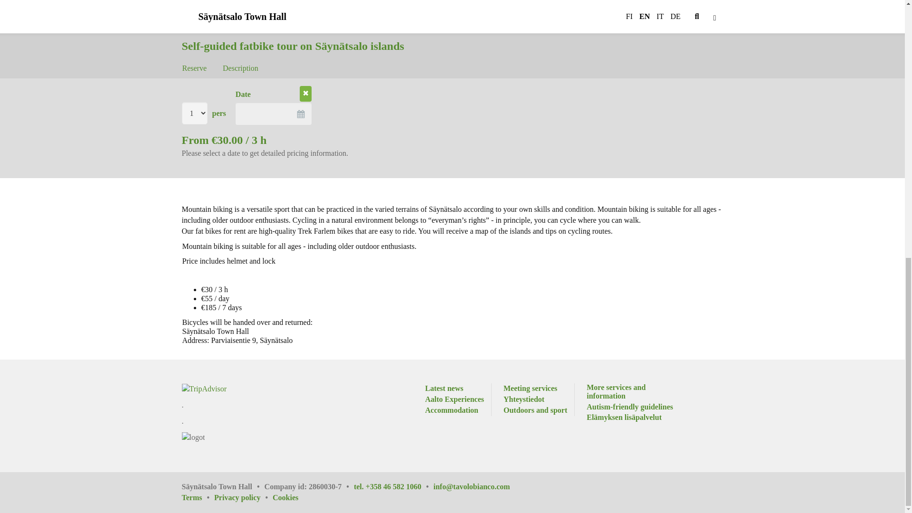 This screenshot has width=912, height=513. What do you see at coordinates (444, 389) in the screenshot?
I see `Latest news` at bounding box center [444, 389].